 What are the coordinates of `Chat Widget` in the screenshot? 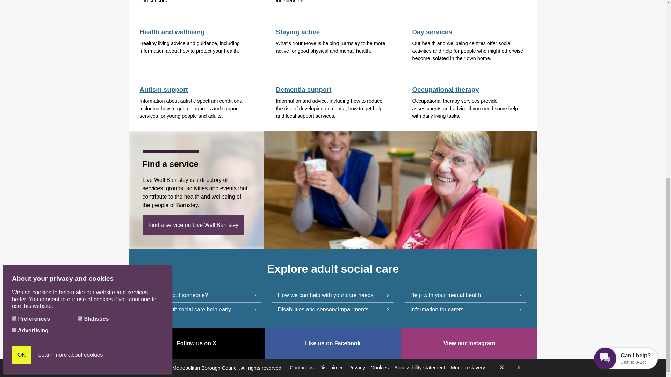 It's located at (626, 21).